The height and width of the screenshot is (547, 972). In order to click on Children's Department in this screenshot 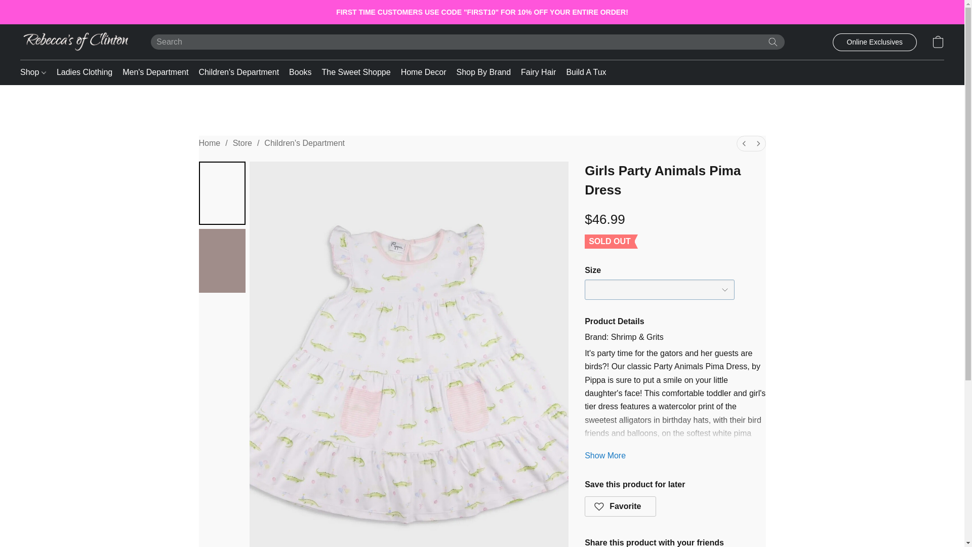, I will do `click(305, 143)`.